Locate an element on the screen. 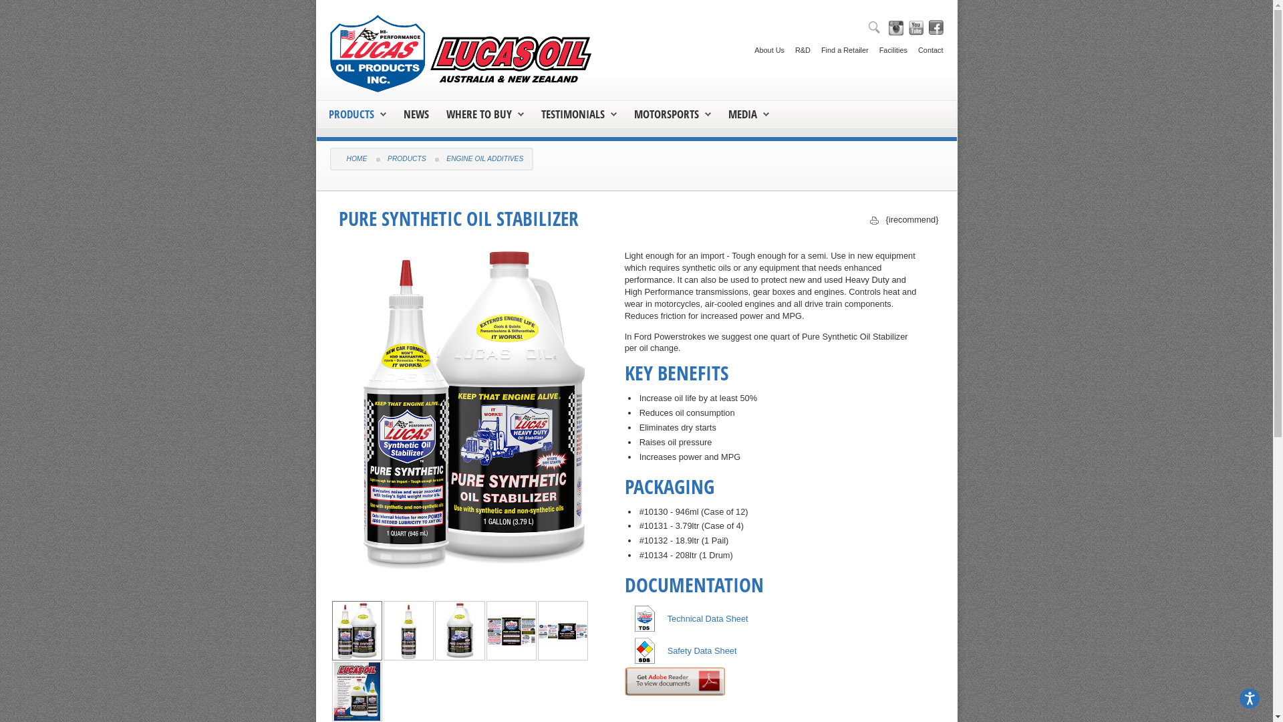  PRODUCTS is located at coordinates (406, 159).